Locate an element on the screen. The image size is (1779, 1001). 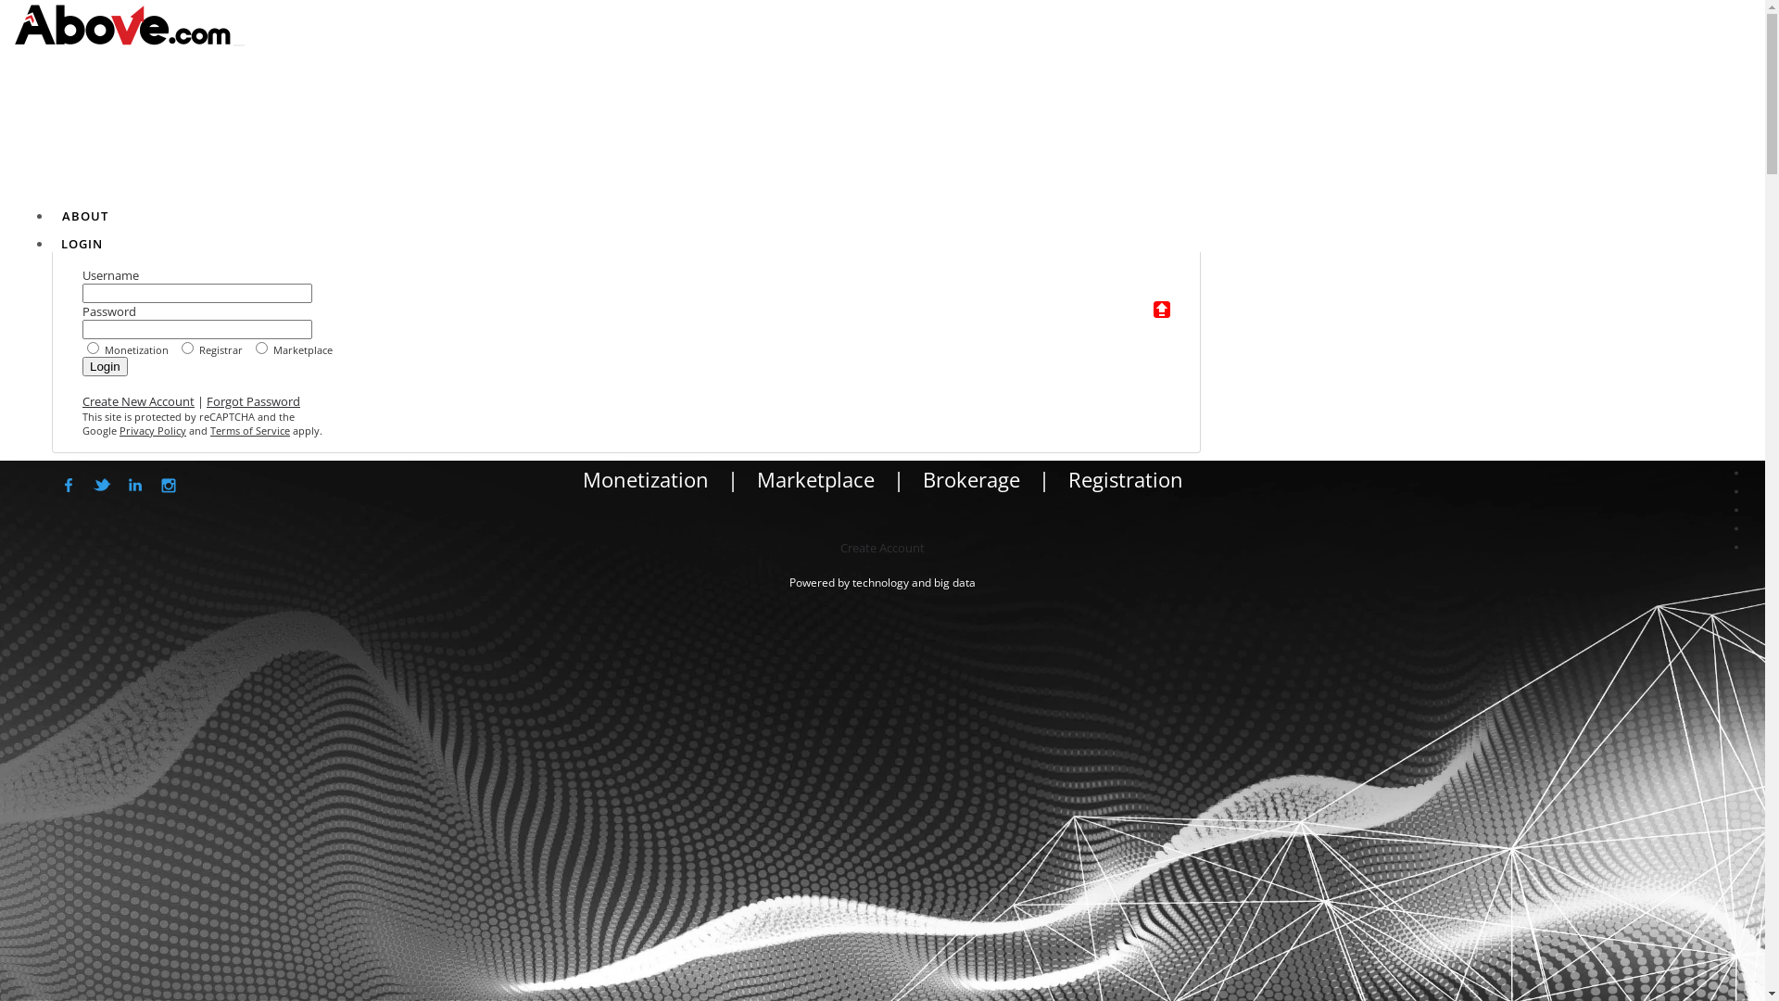
Marketplace is located at coordinates (815, 479).